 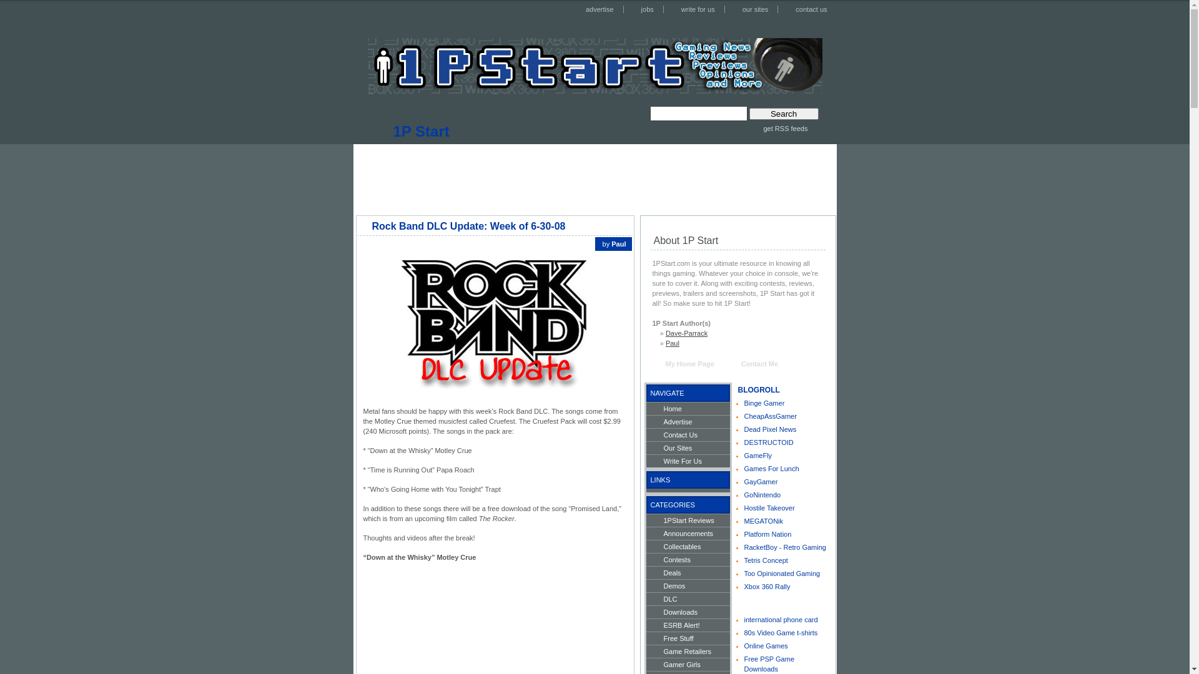 I want to click on GayGamer, so click(x=761, y=482).